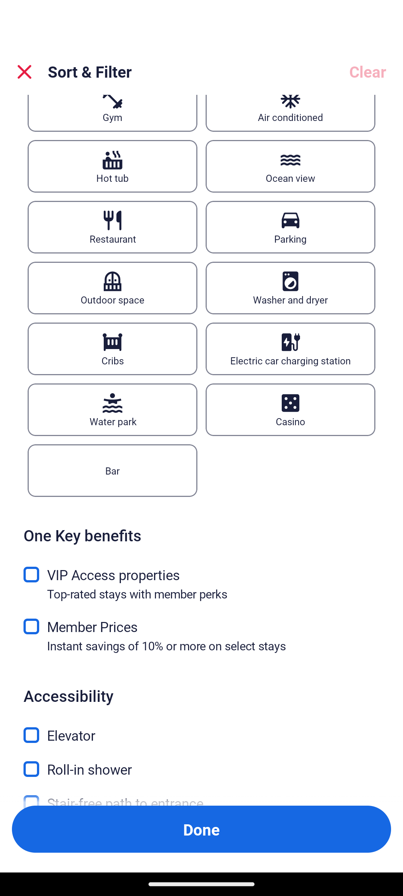 The width and height of the screenshot is (403, 896). I want to click on Clear, so click(367, 72).